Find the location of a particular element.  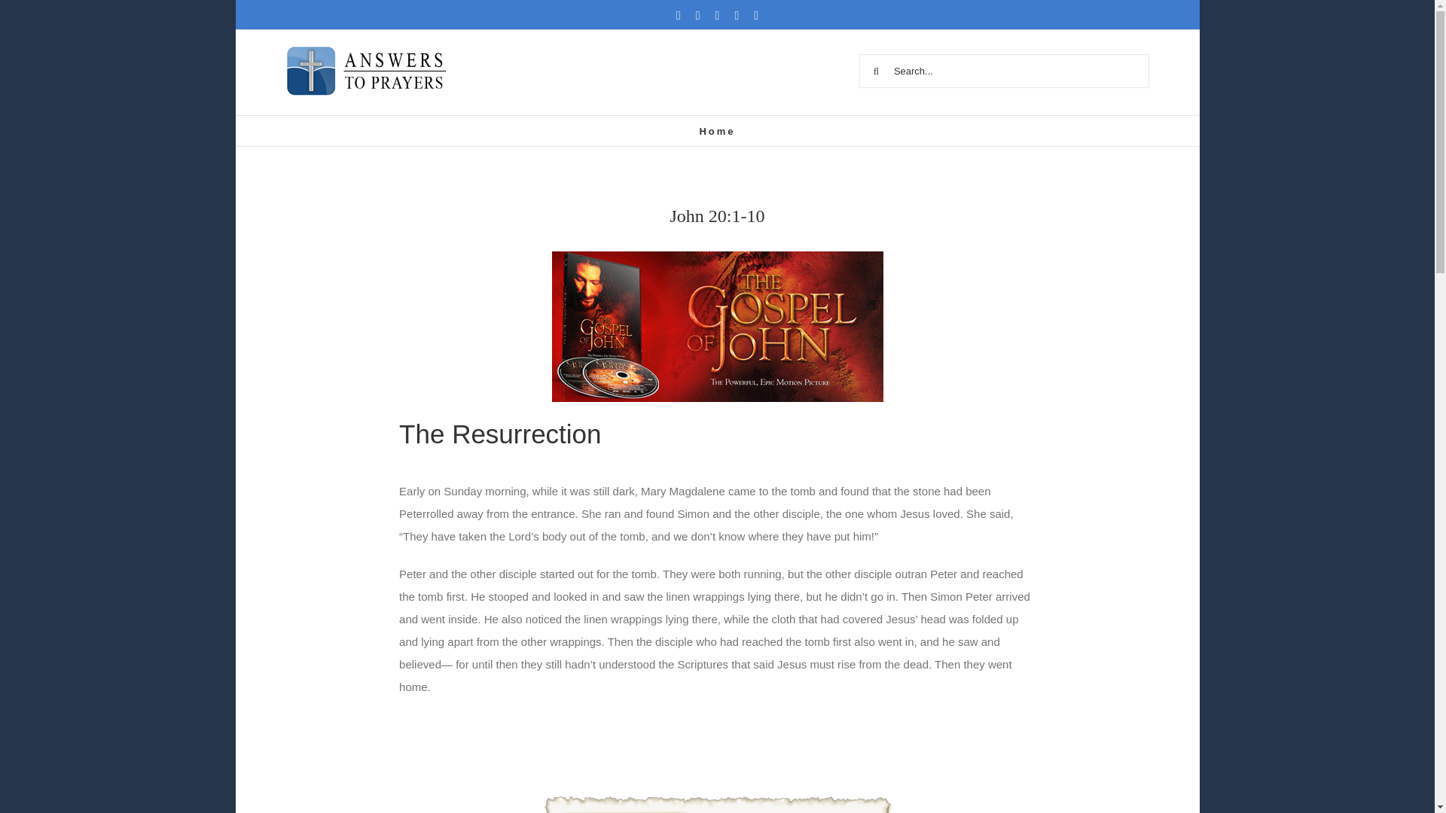

gospel-of-john-dvd-set is located at coordinates (716, 326).